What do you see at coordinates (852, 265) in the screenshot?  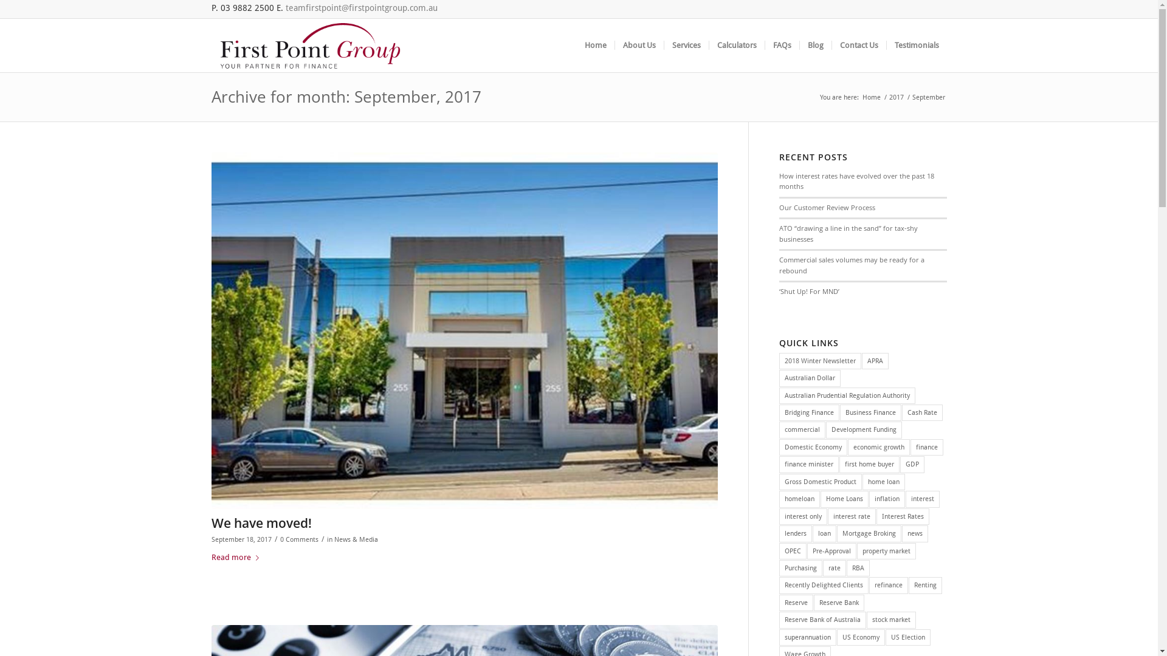 I see `Commercial sales volumes may be ready for a rebound` at bounding box center [852, 265].